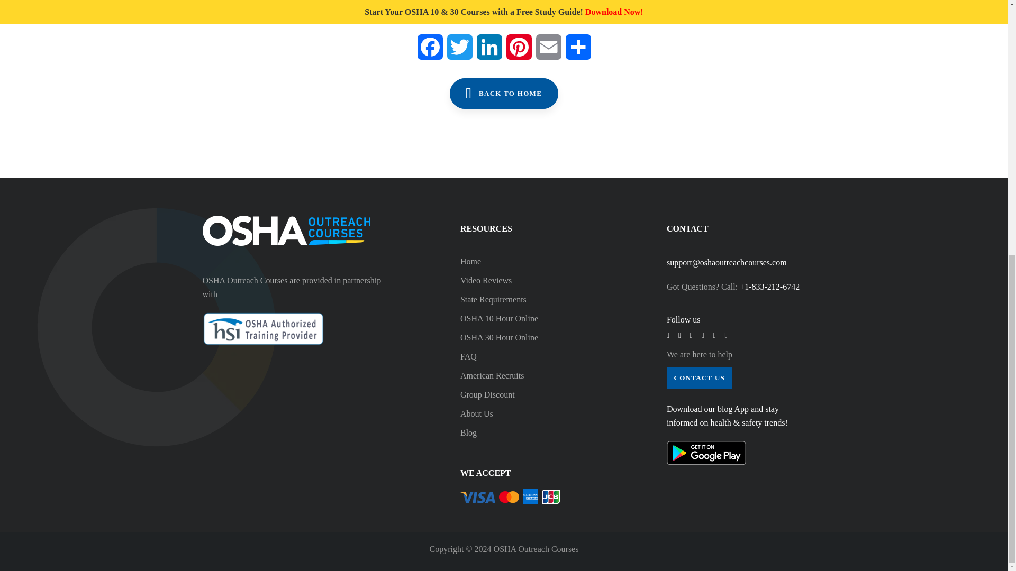 The image size is (1016, 571). Describe the element at coordinates (529, 375) in the screenshot. I see `American Recruits` at that location.